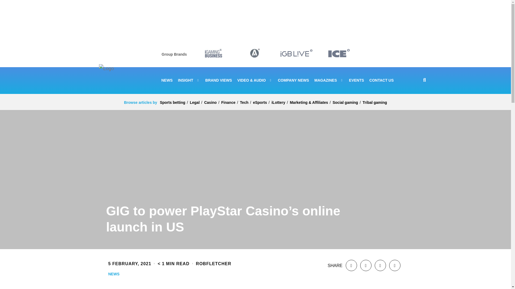  I want to click on NEWS, so click(167, 80).